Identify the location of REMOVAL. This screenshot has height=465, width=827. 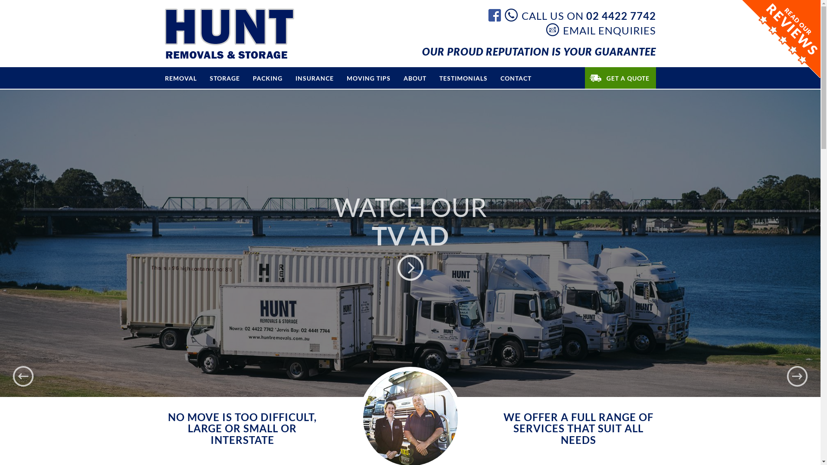
(181, 77).